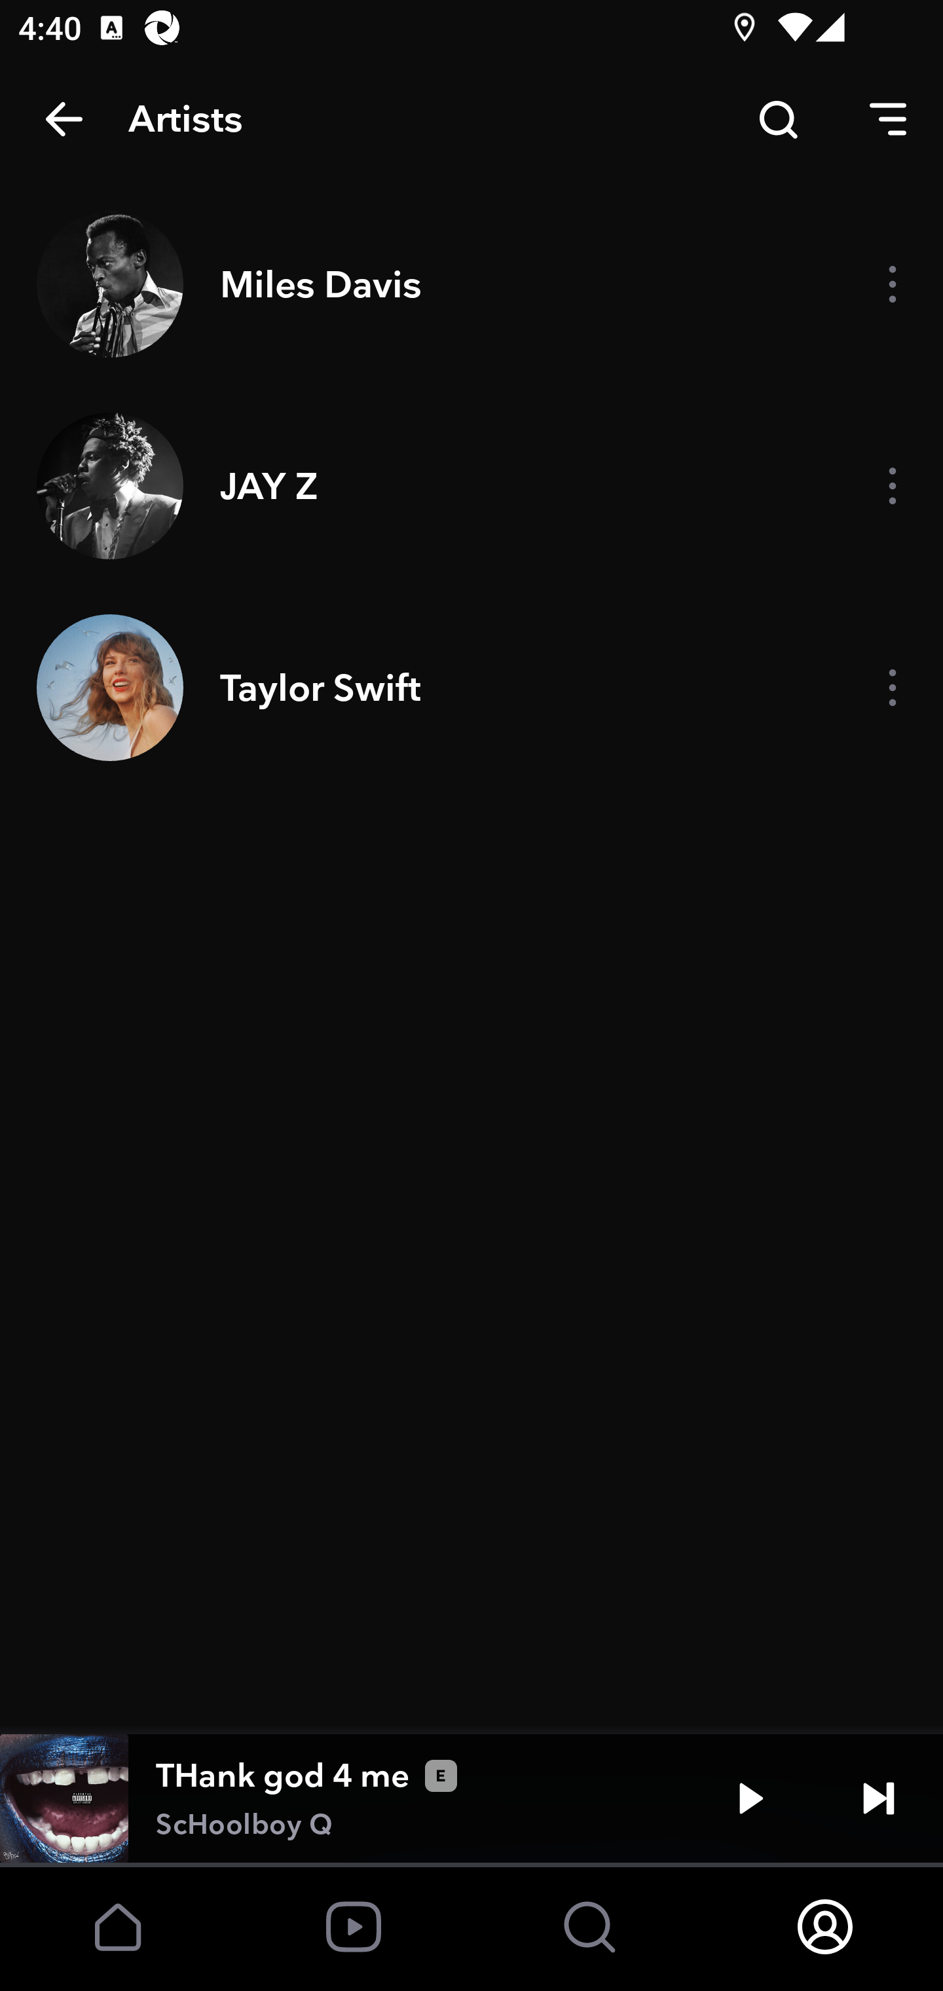 This screenshot has width=943, height=1991. What do you see at coordinates (778, 119) in the screenshot?
I see `Search` at bounding box center [778, 119].